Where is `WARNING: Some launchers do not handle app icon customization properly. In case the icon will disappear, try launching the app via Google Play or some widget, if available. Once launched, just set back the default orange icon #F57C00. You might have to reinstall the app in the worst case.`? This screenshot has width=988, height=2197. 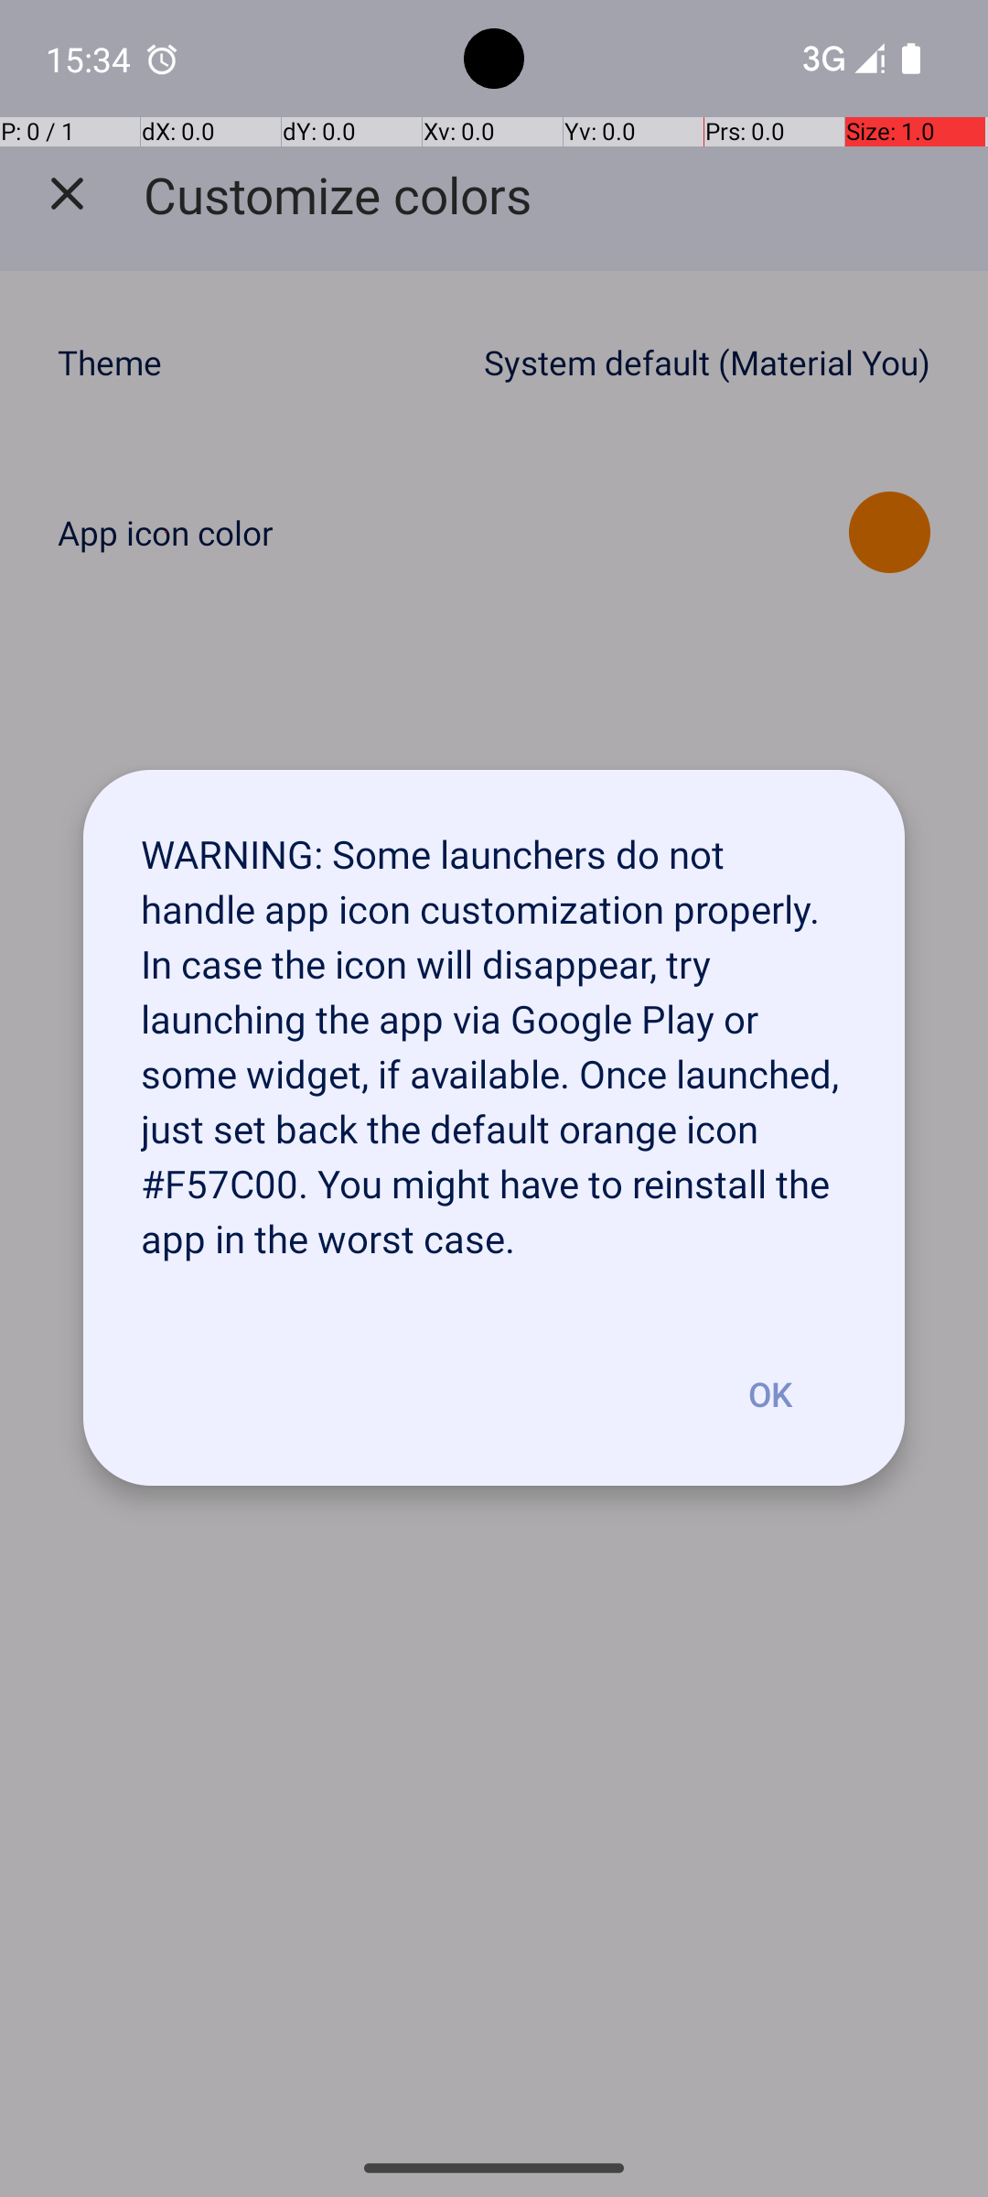 WARNING: Some launchers do not handle app icon customization properly. In case the icon will disappear, try launching the app via Google Play or some widget, if available. Once launched, just set back the default orange icon #F57C00. You might have to reinstall the app in the worst case. is located at coordinates (494, 1036).